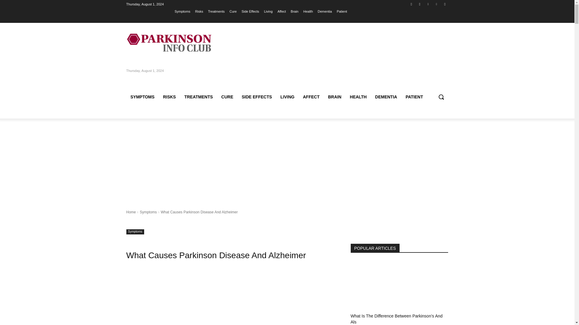 This screenshot has width=579, height=325. What do you see at coordinates (142, 97) in the screenshot?
I see `SYMPTOMS` at bounding box center [142, 97].